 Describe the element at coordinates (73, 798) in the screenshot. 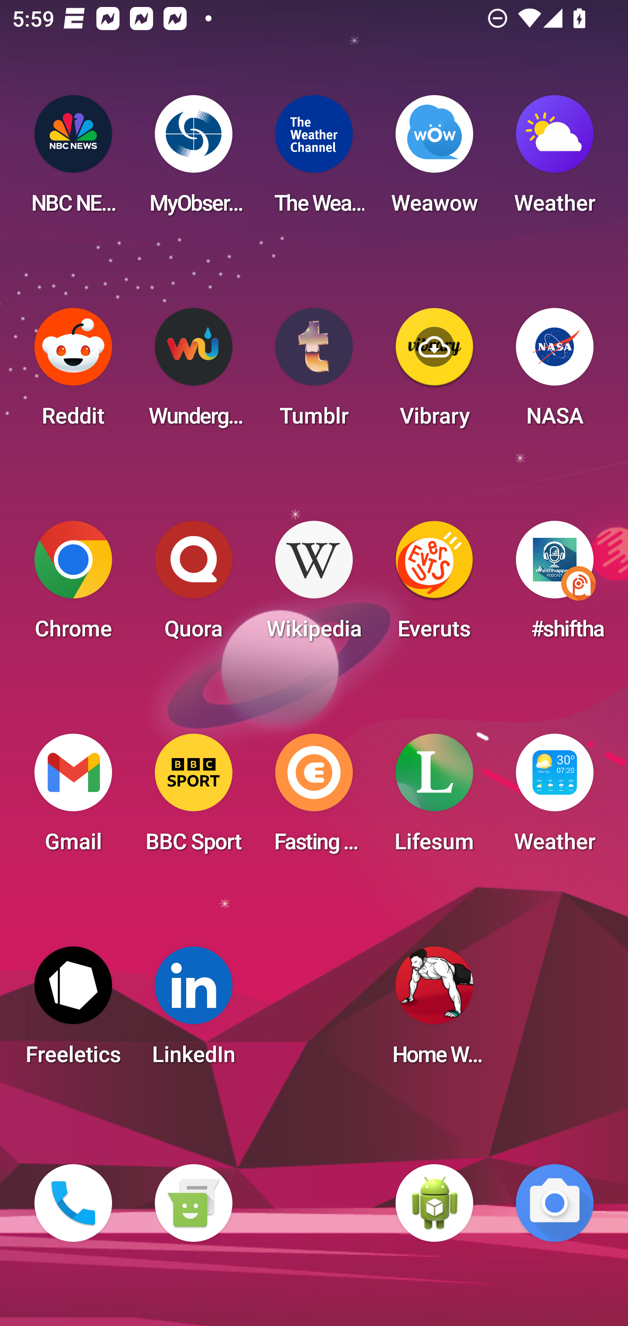

I see `Gmail` at that location.